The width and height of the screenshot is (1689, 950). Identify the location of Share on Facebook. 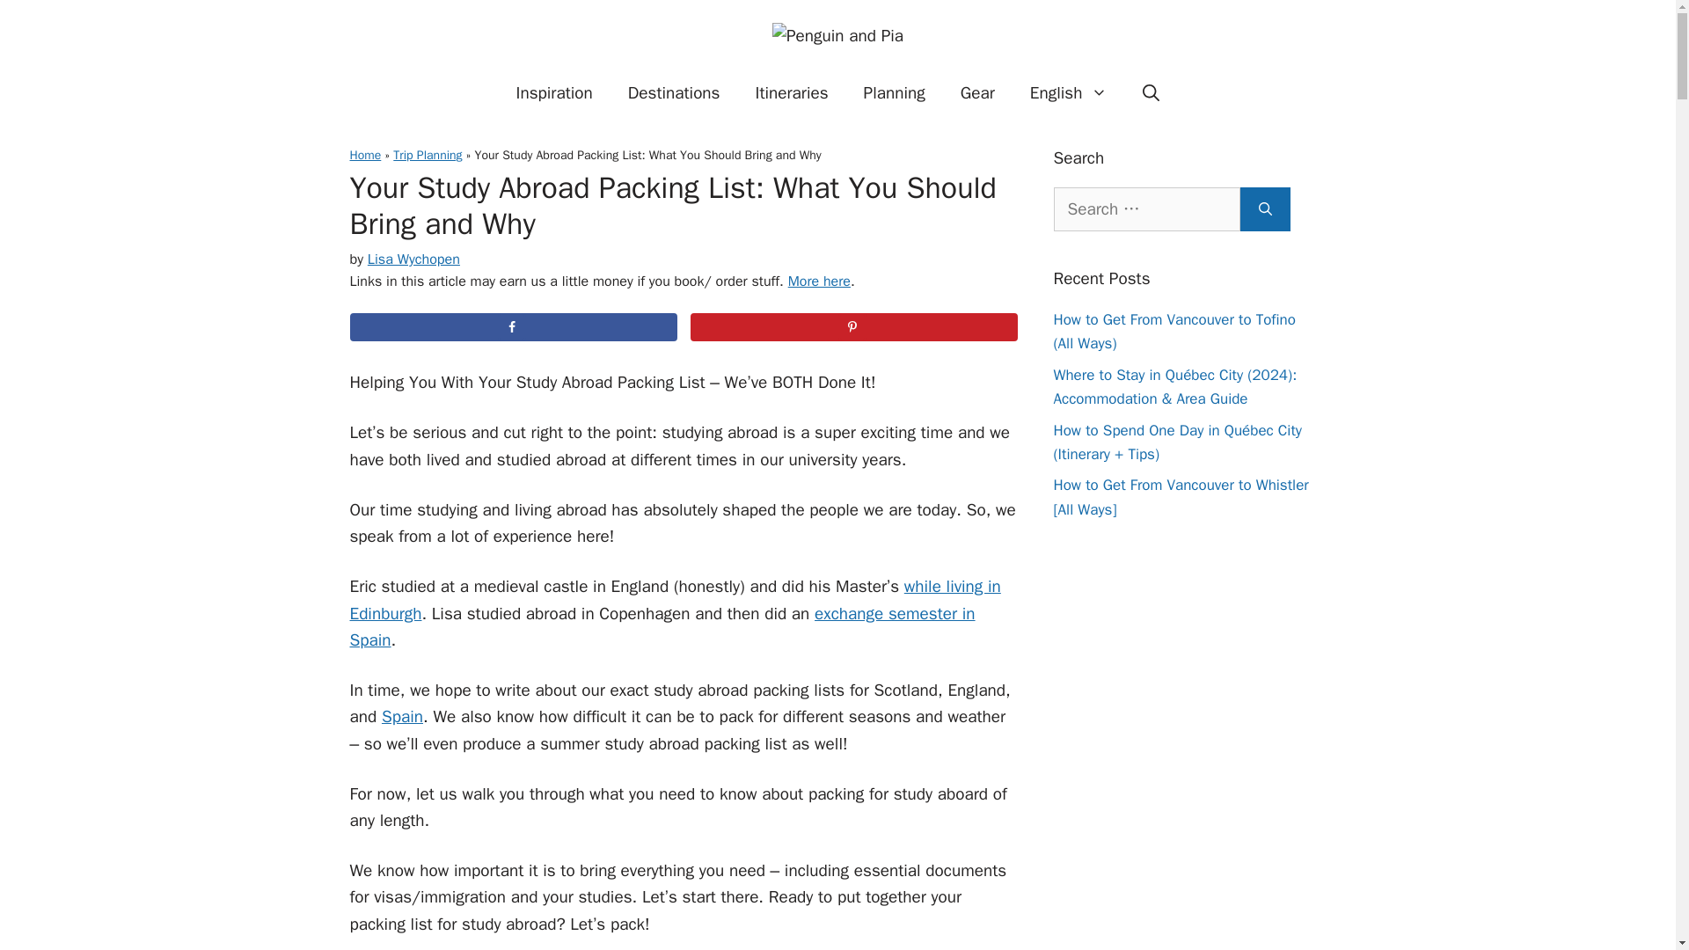
(513, 327).